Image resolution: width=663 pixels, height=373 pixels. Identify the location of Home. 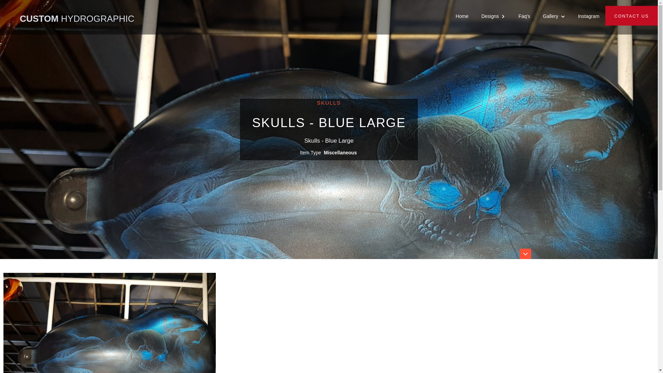
(462, 16).